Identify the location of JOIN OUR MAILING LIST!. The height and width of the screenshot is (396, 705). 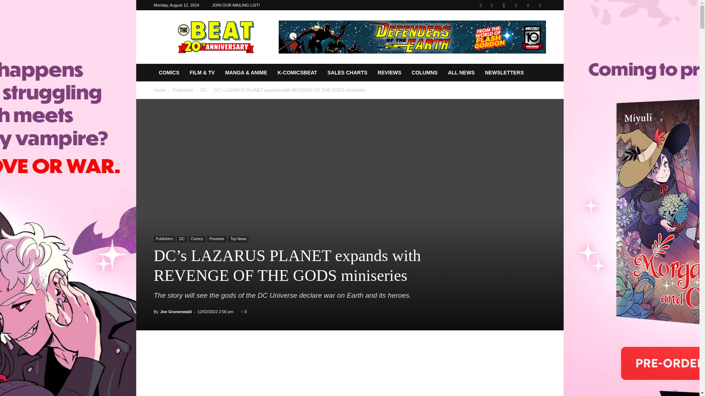
(236, 5).